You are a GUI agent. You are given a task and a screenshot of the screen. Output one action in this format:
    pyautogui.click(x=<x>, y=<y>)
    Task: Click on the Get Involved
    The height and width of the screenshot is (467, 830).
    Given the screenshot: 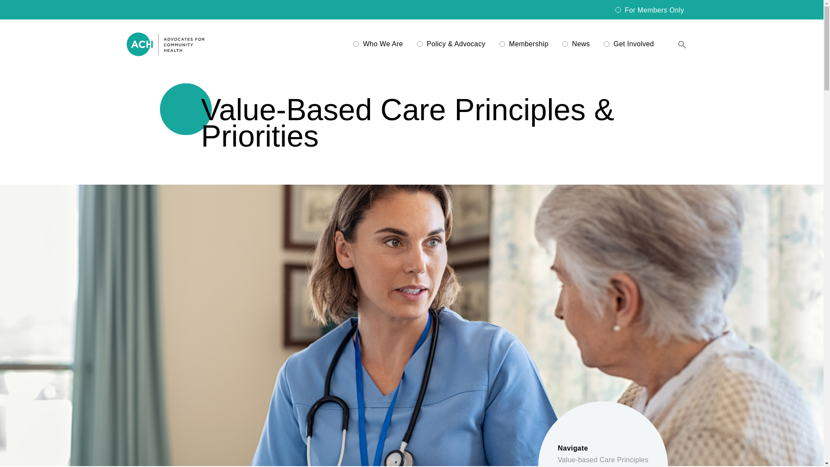 What is the action you would take?
    pyautogui.click(x=633, y=44)
    